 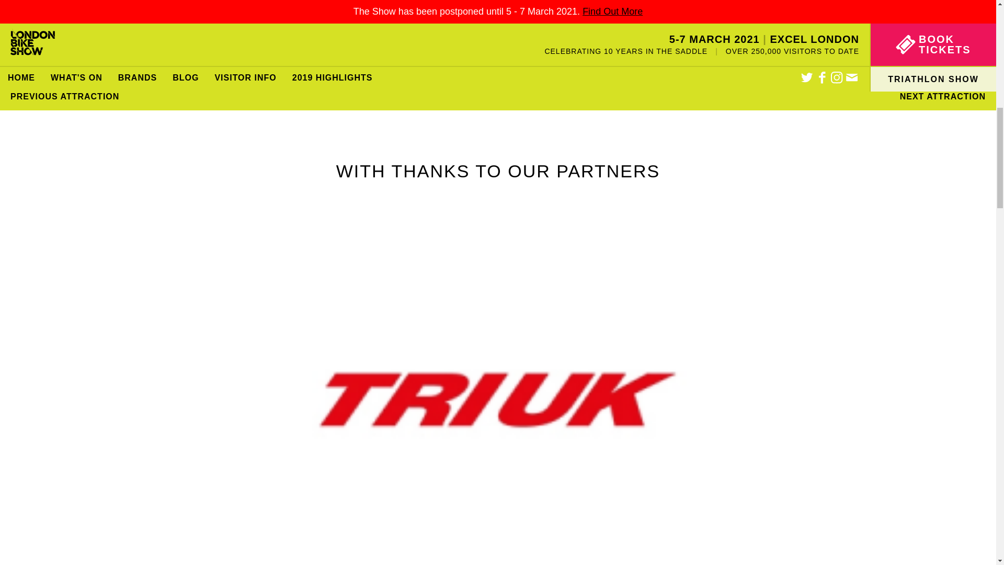 I want to click on Experts Stage, so click(x=124, y=60).